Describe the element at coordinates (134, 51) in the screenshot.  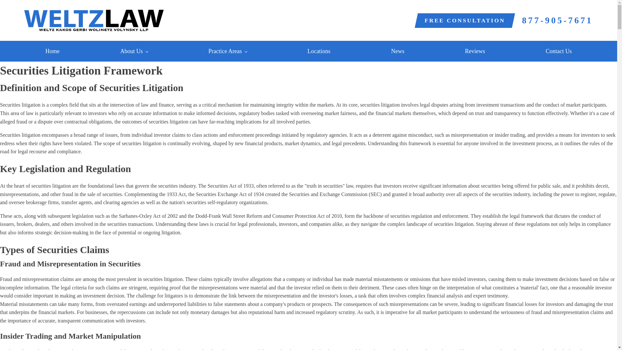
I see `About Us` at that location.